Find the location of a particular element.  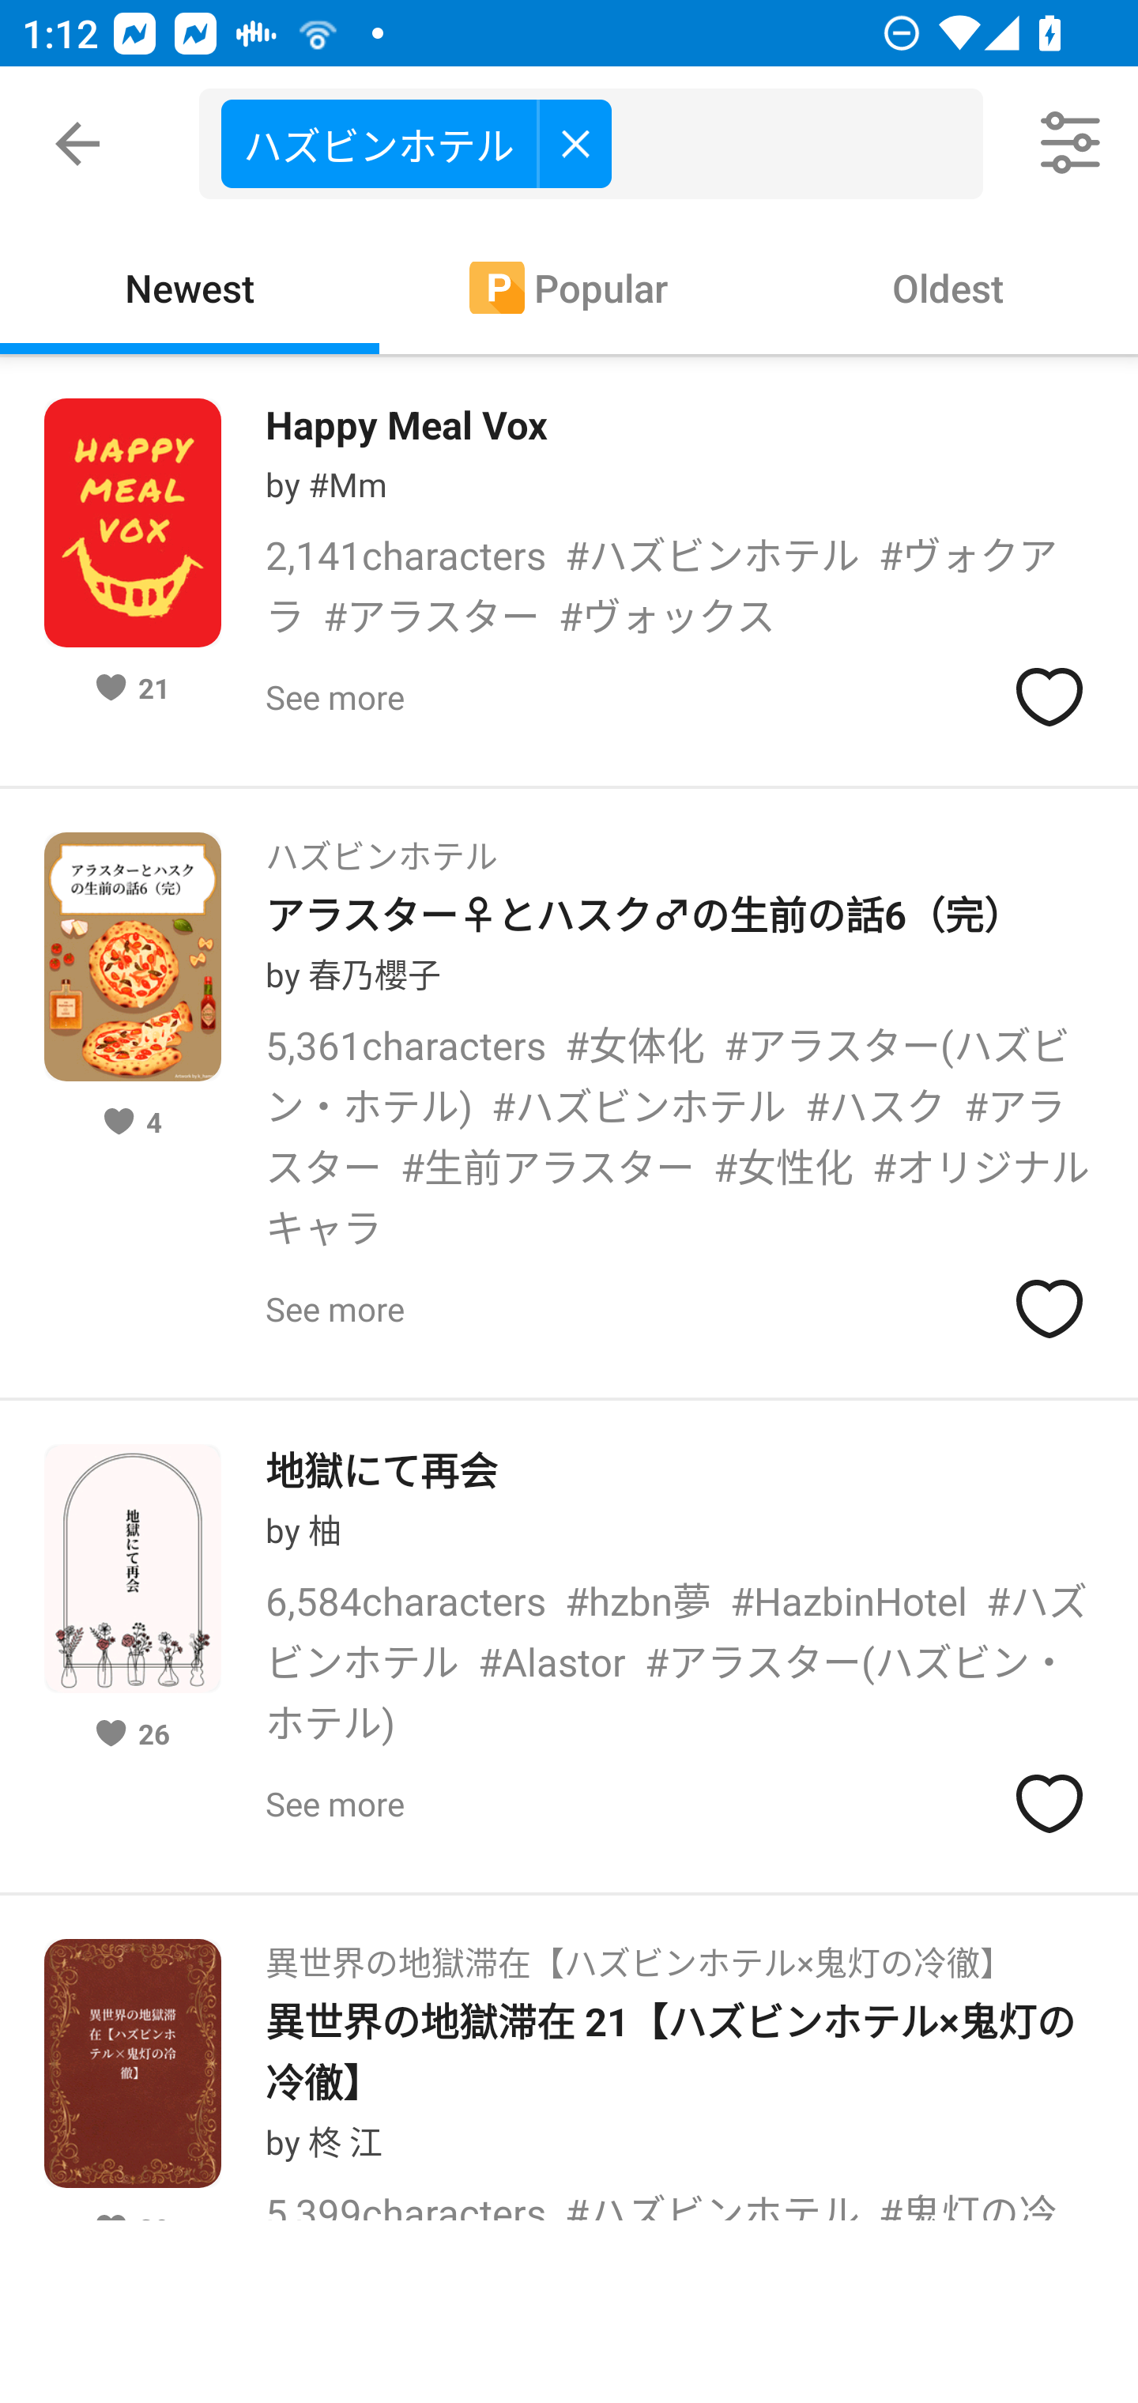

Navigate up is located at coordinates (77, 144).